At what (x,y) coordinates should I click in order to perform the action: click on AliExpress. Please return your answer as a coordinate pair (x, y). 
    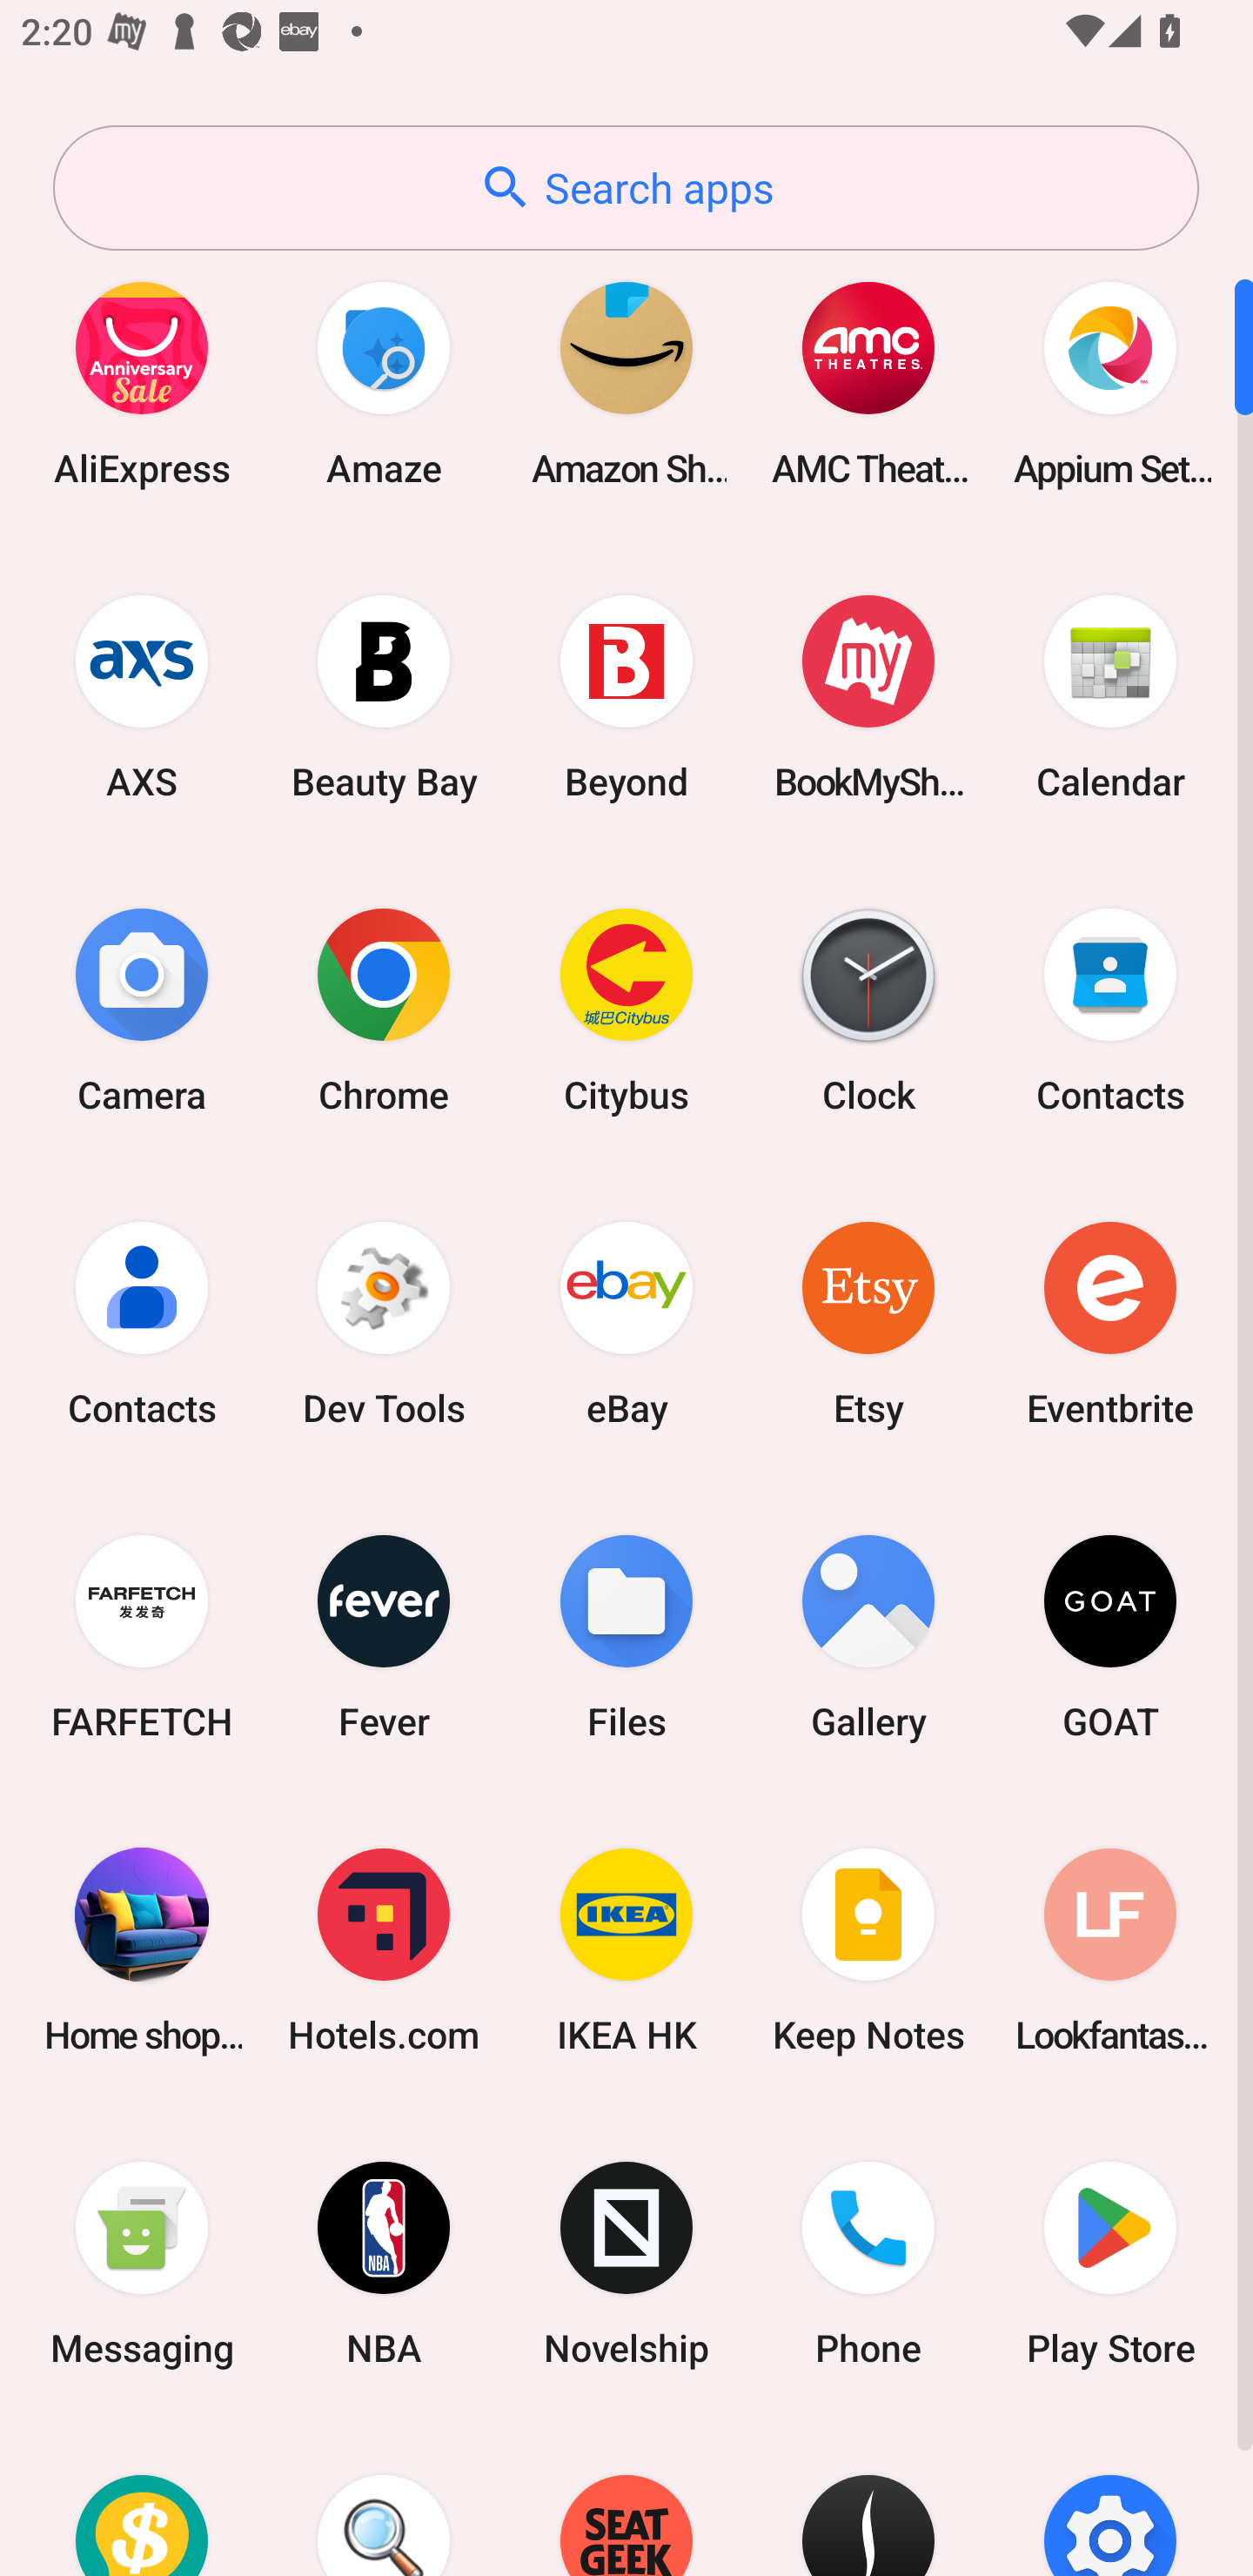
    Looking at the image, I should click on (142, 383).